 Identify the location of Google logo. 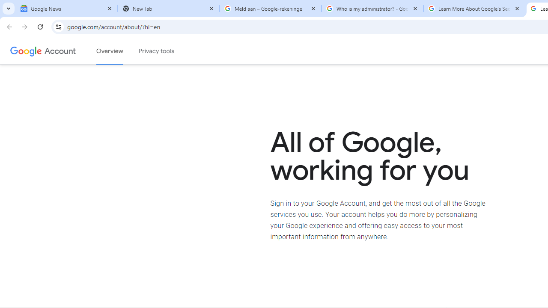
(26, 50).